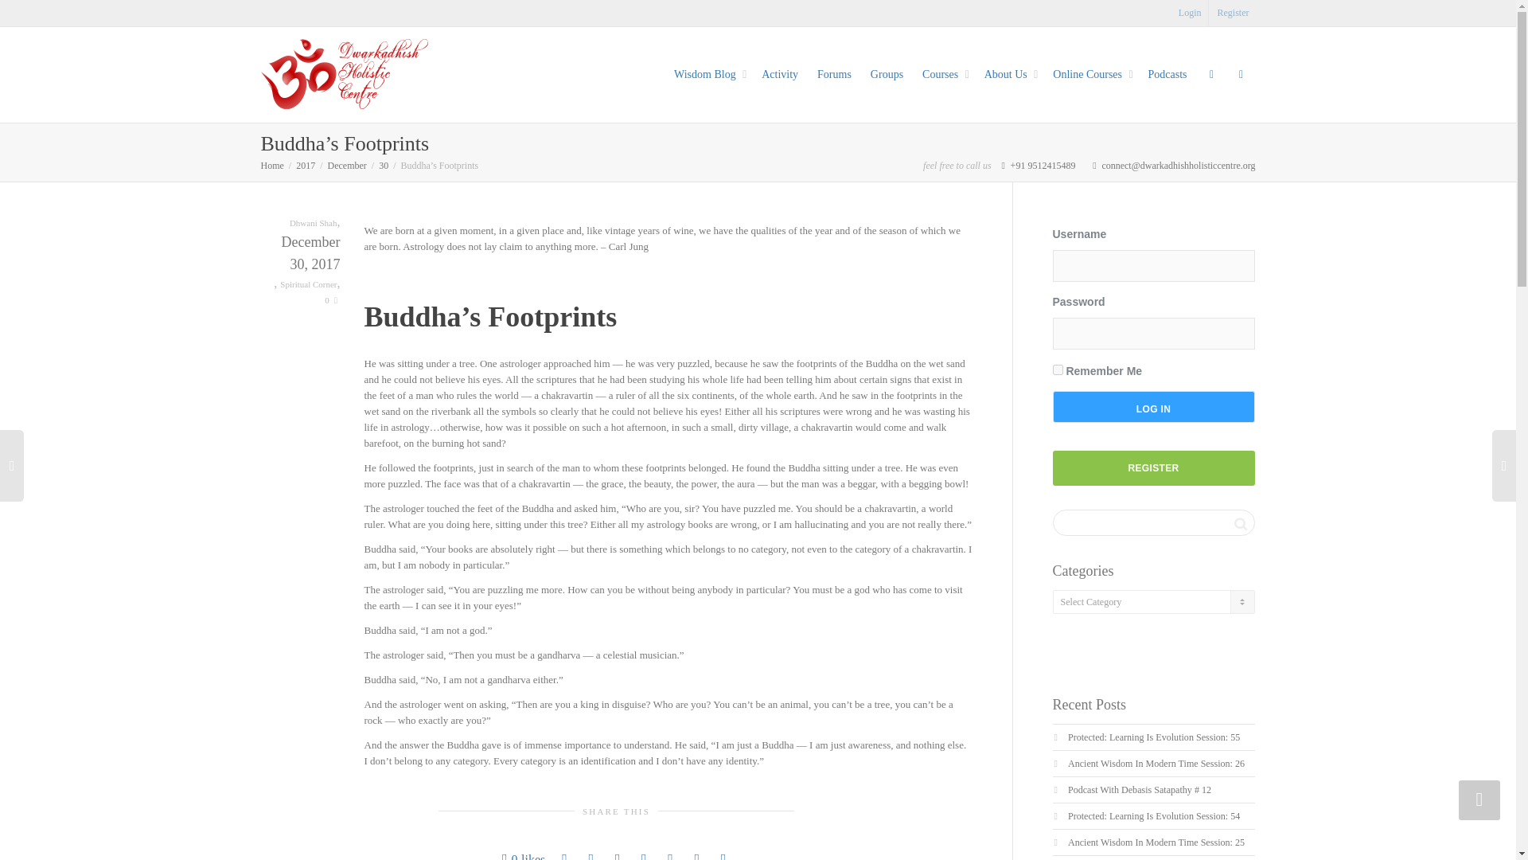 This screenshot has width=1528, height=860. I want to click on forever, so click(1057, 369).